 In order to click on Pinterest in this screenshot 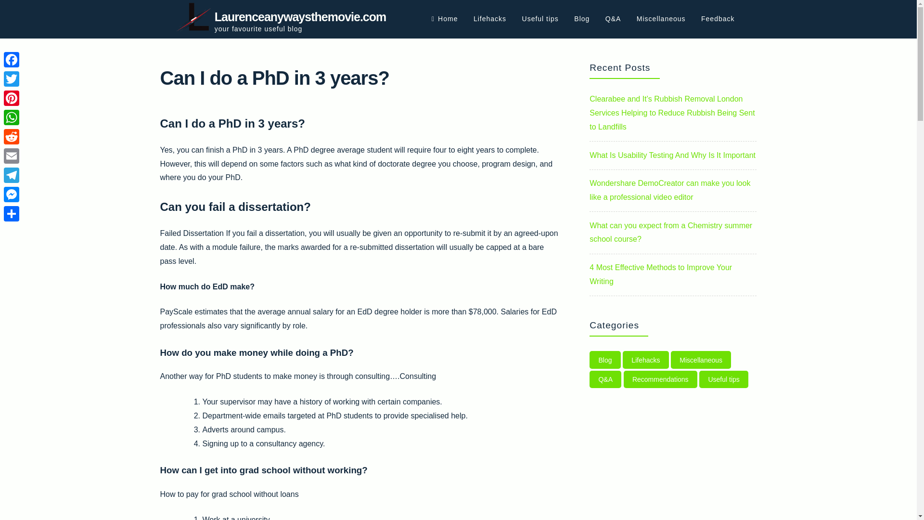, I will do `click(12, 98)`.